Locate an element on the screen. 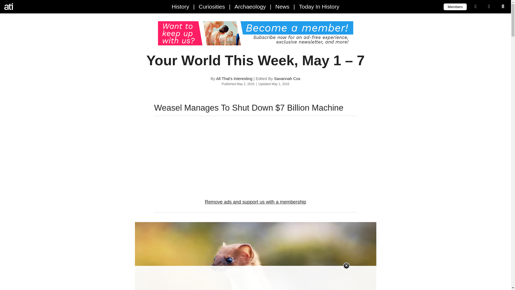  Savannah Cox is located at coordinates (287, 78).